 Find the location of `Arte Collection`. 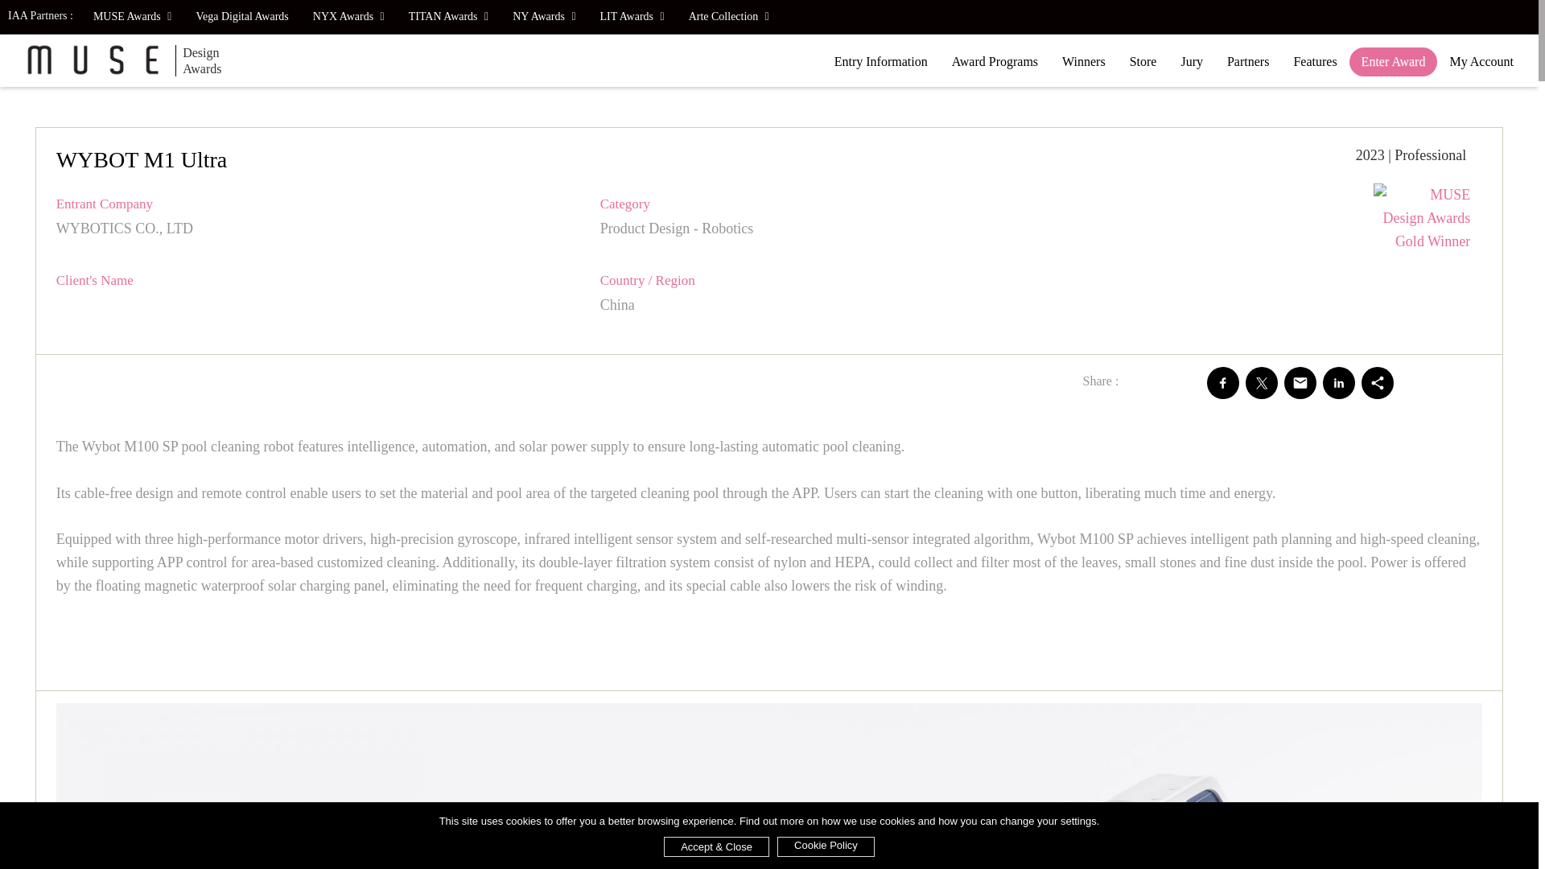

Arte Collection is located at coordinates (729, 17).